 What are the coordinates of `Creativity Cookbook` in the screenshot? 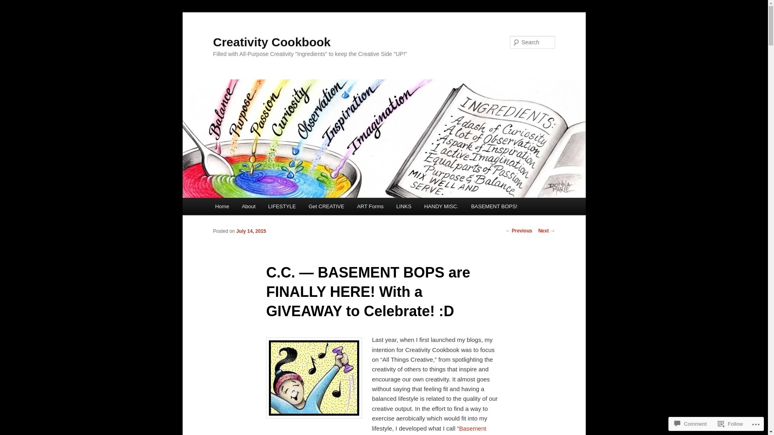 It's located at (272, 42).